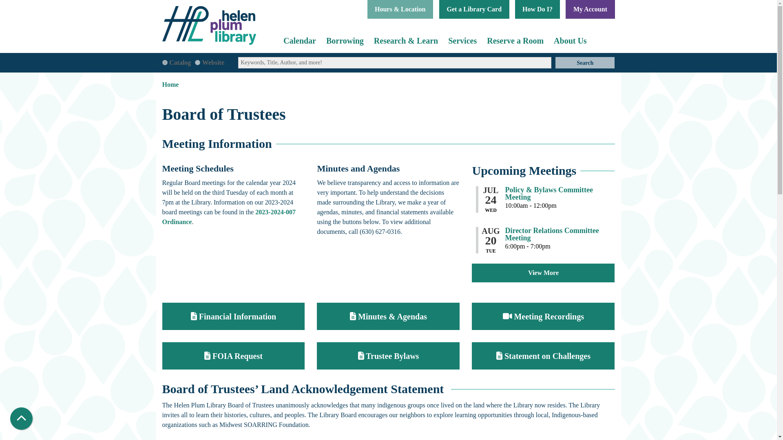  I want to click on How Do I?, so click(537, 9).